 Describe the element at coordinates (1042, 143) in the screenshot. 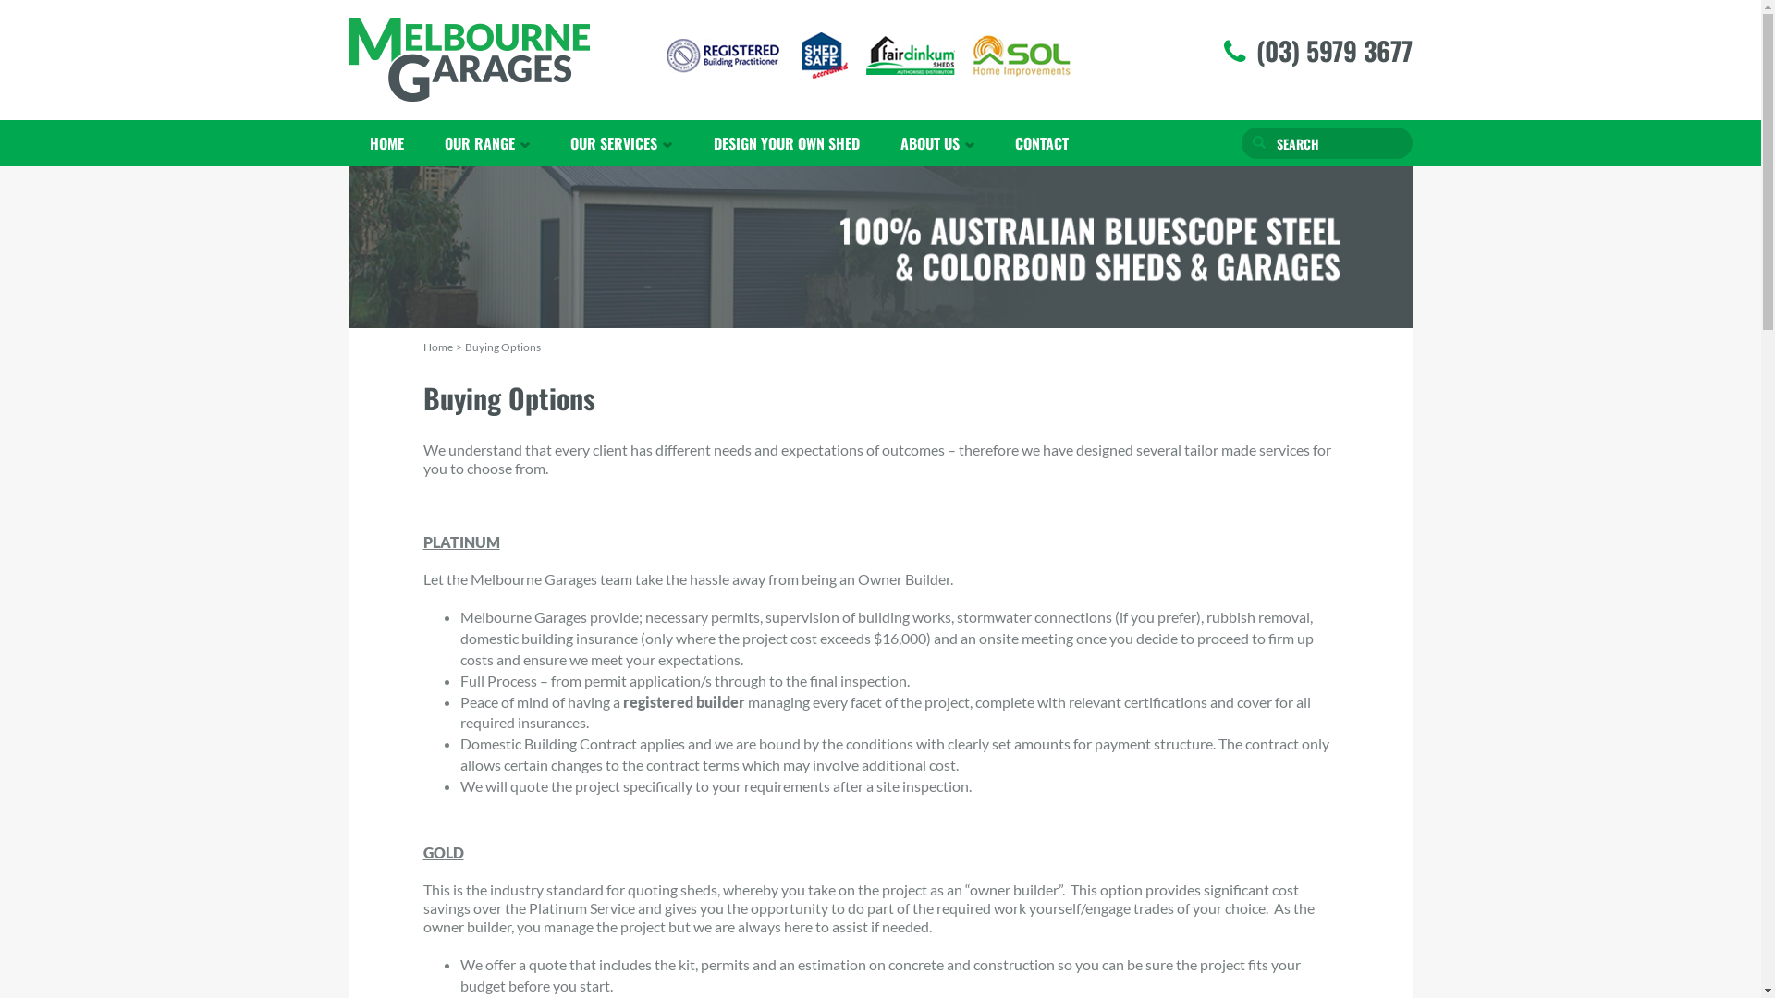

I see `CONTACT` at that location.